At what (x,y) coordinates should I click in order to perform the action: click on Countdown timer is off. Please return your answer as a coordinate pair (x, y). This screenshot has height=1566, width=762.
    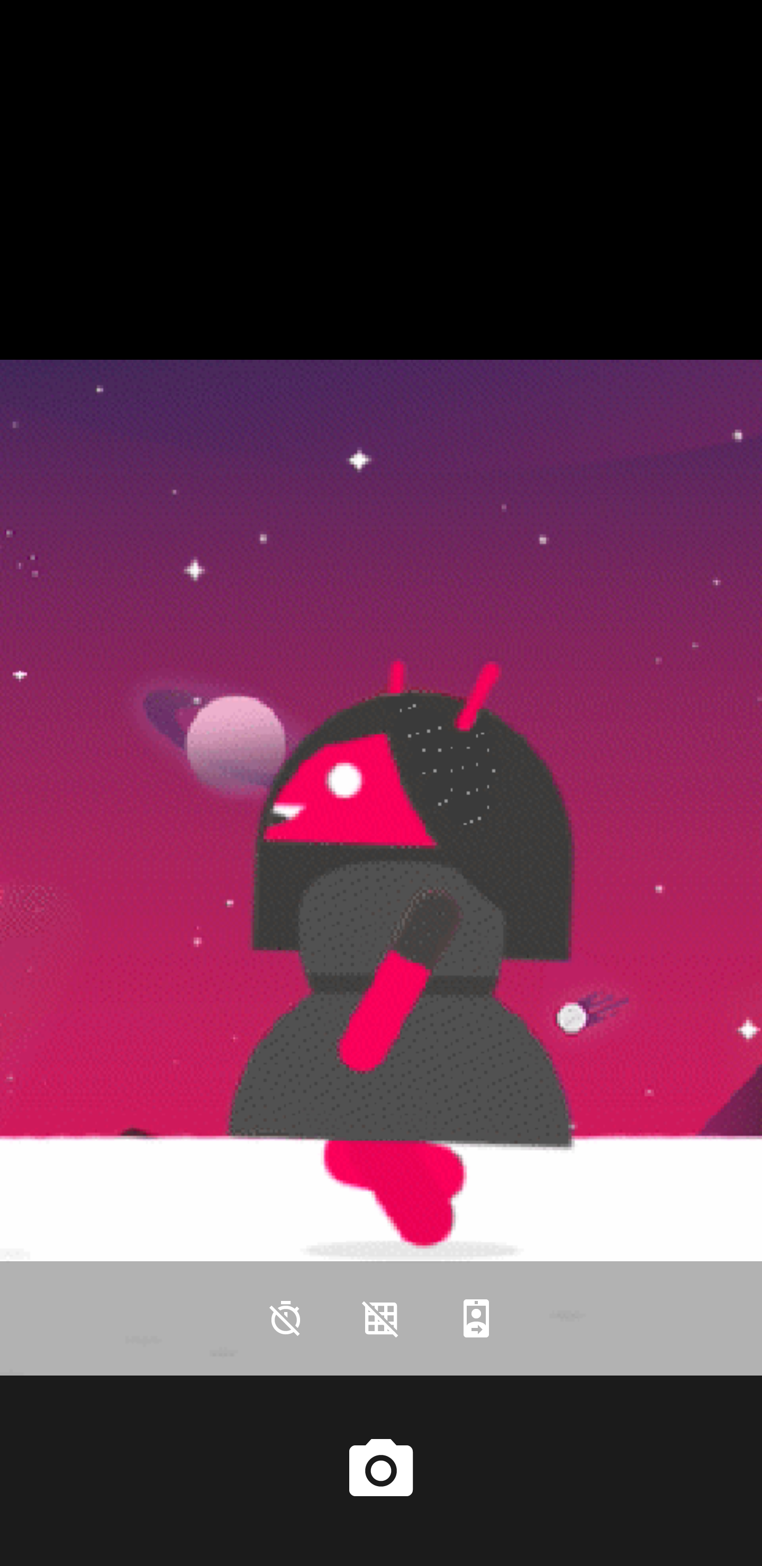
    Looking at the image, I should click on (286, 1318).